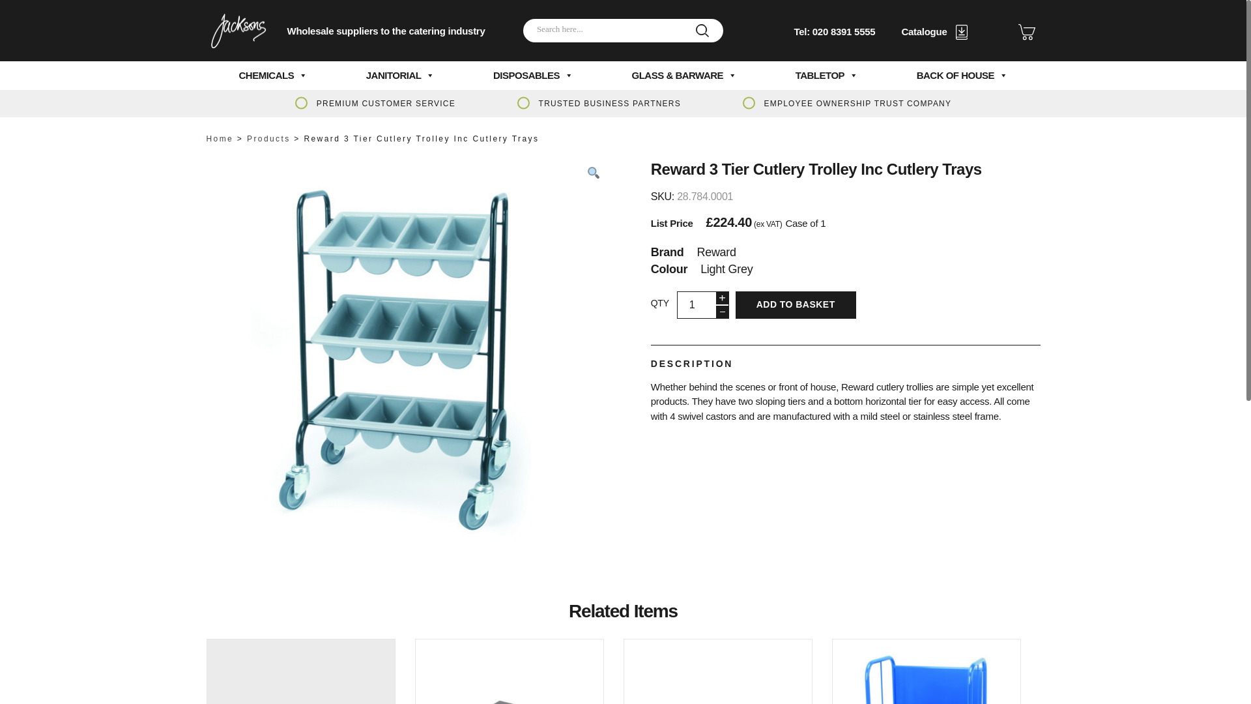  I want to click on Tel: 020 8391 5555, so click(834, 31).